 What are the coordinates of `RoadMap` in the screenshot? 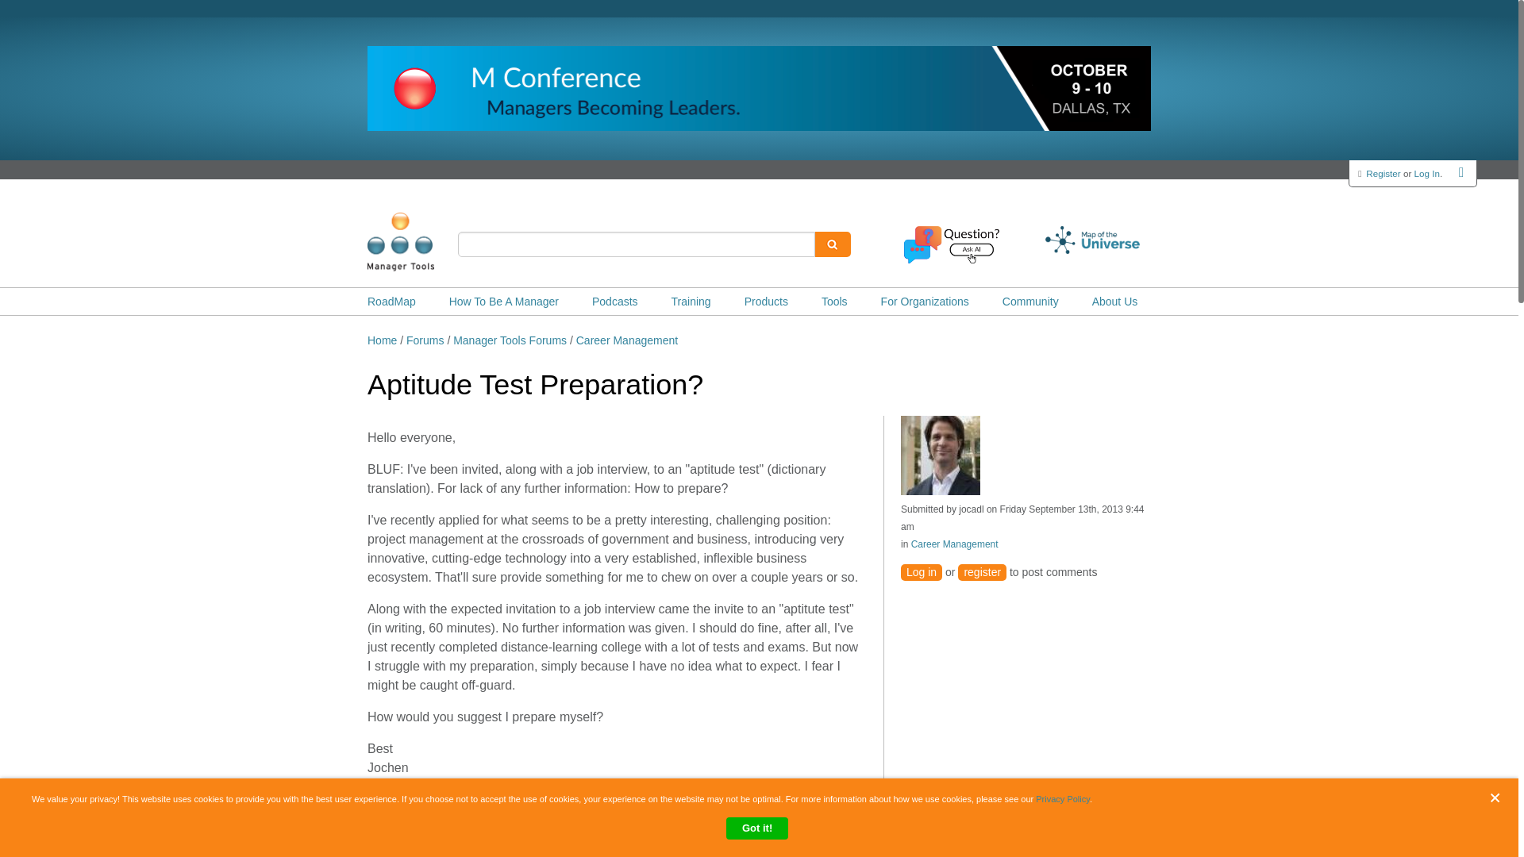 It's located at (391, 302).